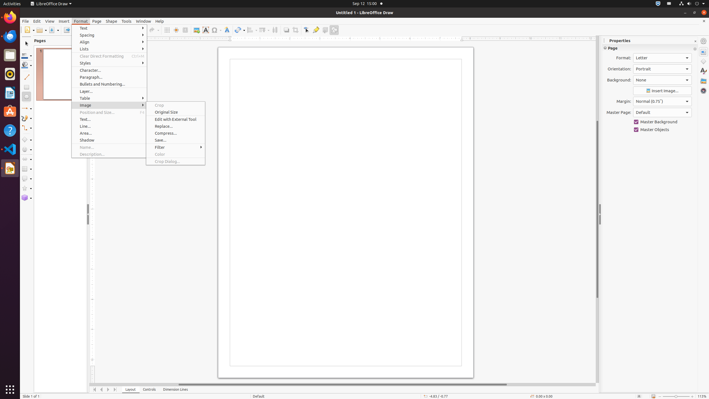  I want to click on Symbol, so click(216, 30).